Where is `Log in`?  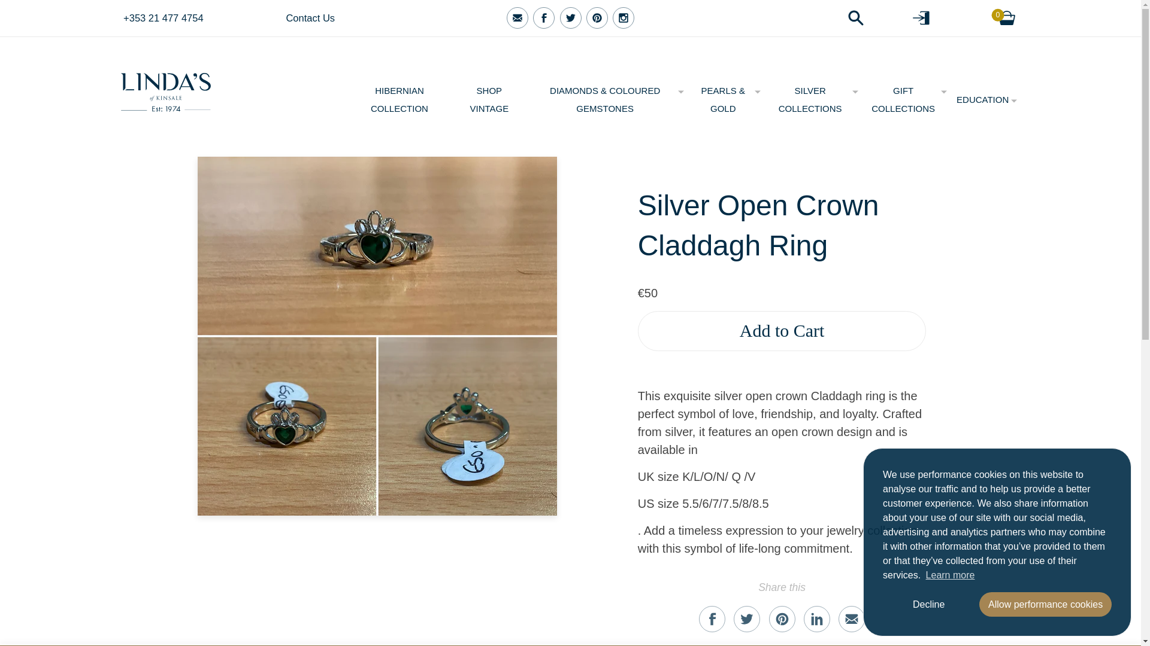 Log in is located at coordinates (903, 18).